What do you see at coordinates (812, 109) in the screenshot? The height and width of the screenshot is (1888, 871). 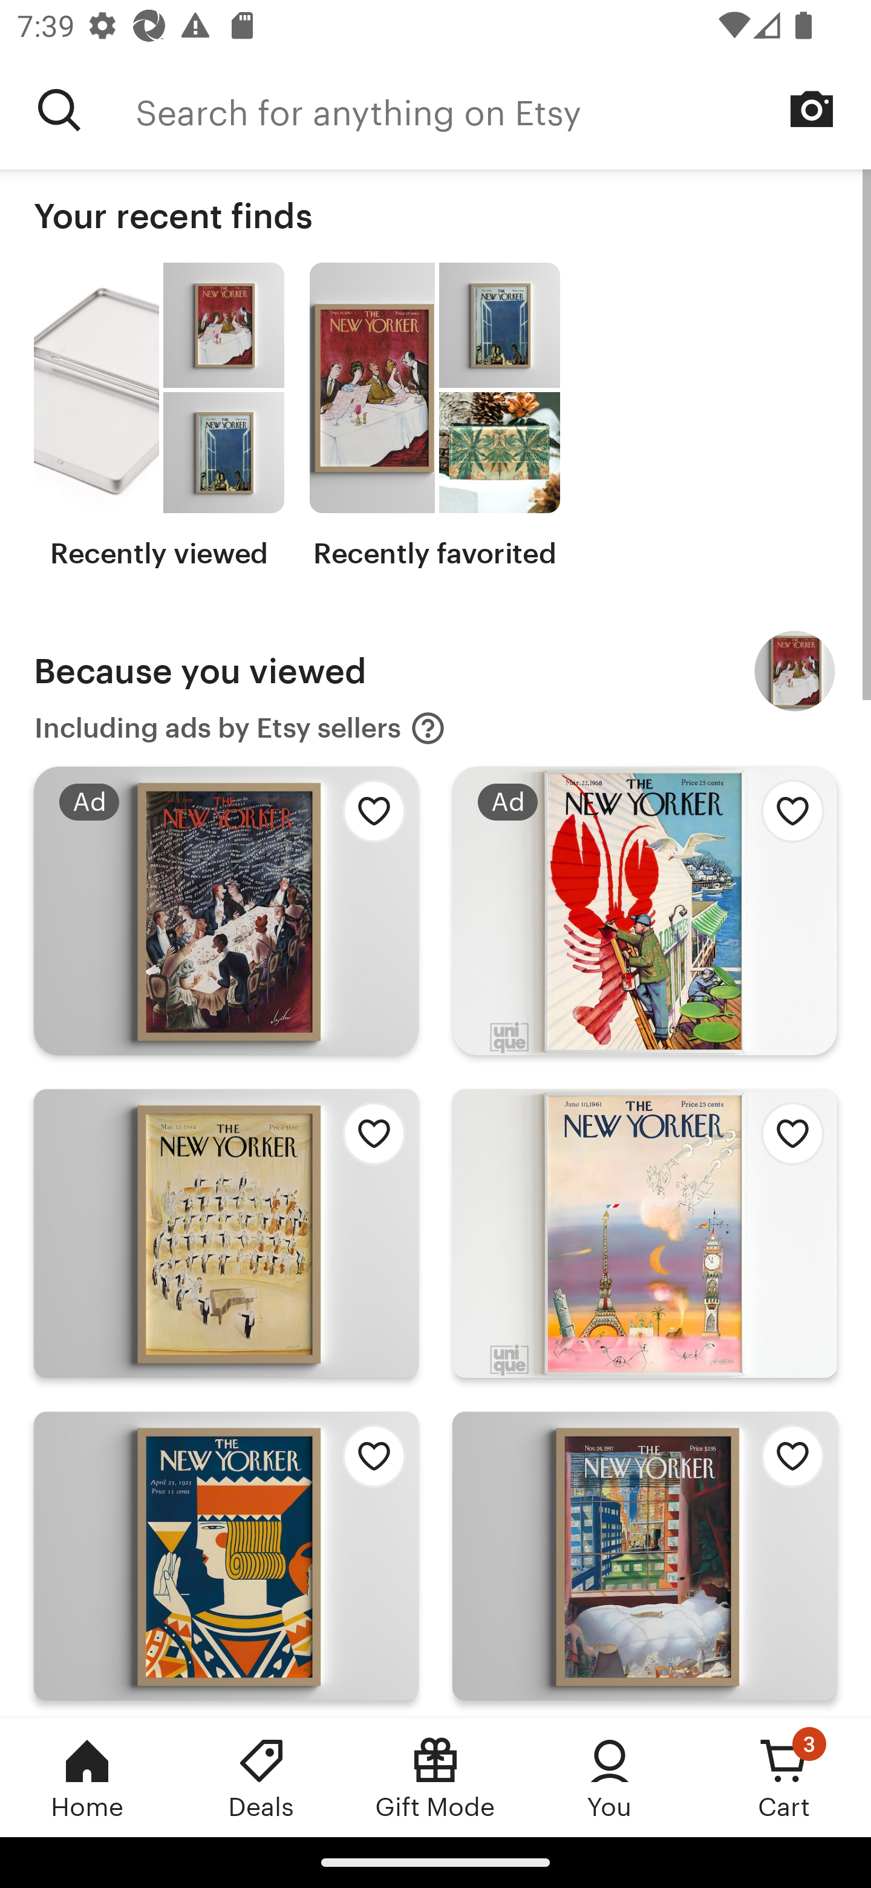 I see `Search by image` at bounding box center [812, 109].